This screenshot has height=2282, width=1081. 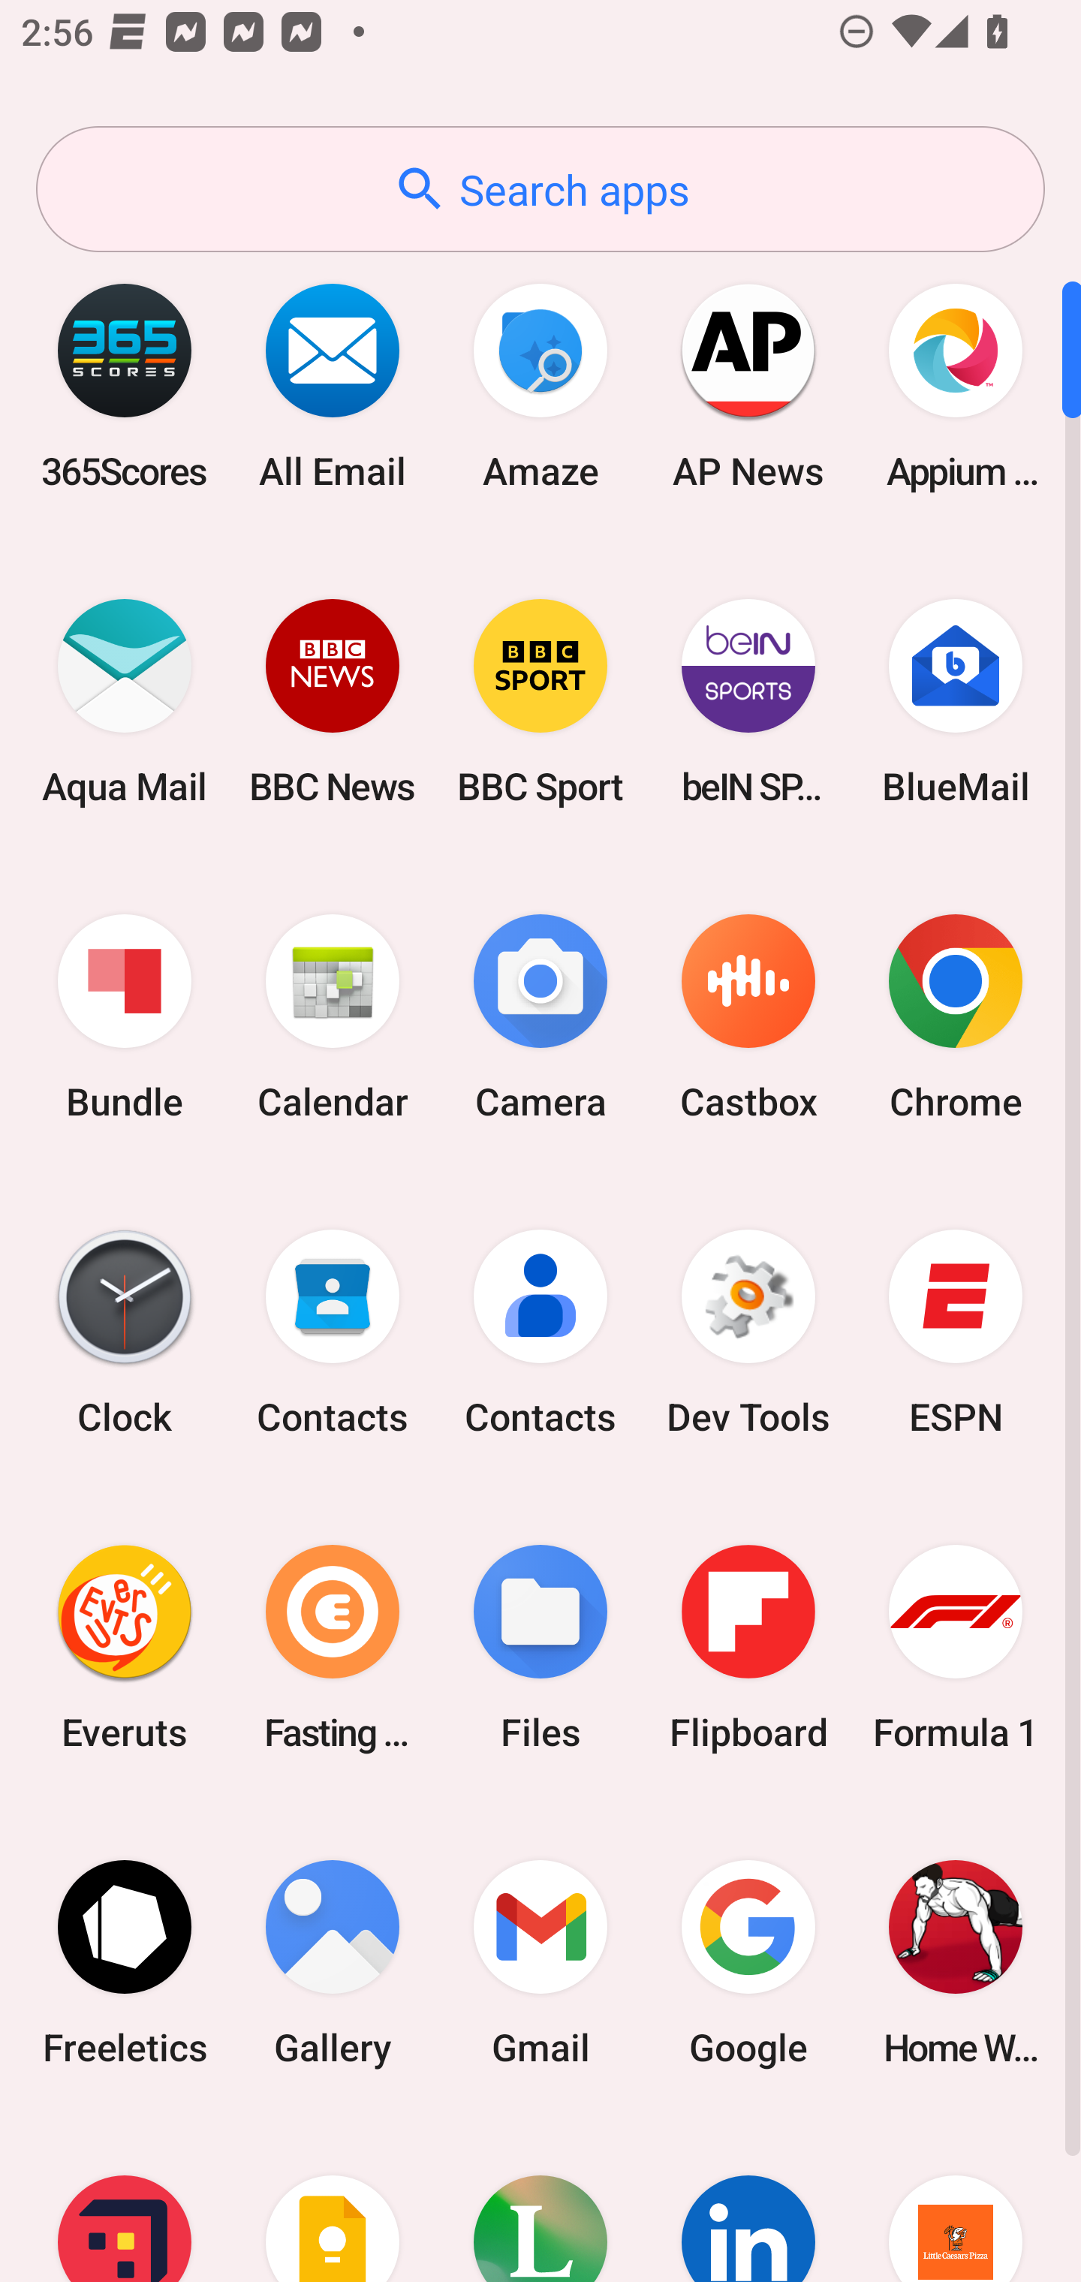 I want to click on Keep Notes, so click(x=333, y=2201).